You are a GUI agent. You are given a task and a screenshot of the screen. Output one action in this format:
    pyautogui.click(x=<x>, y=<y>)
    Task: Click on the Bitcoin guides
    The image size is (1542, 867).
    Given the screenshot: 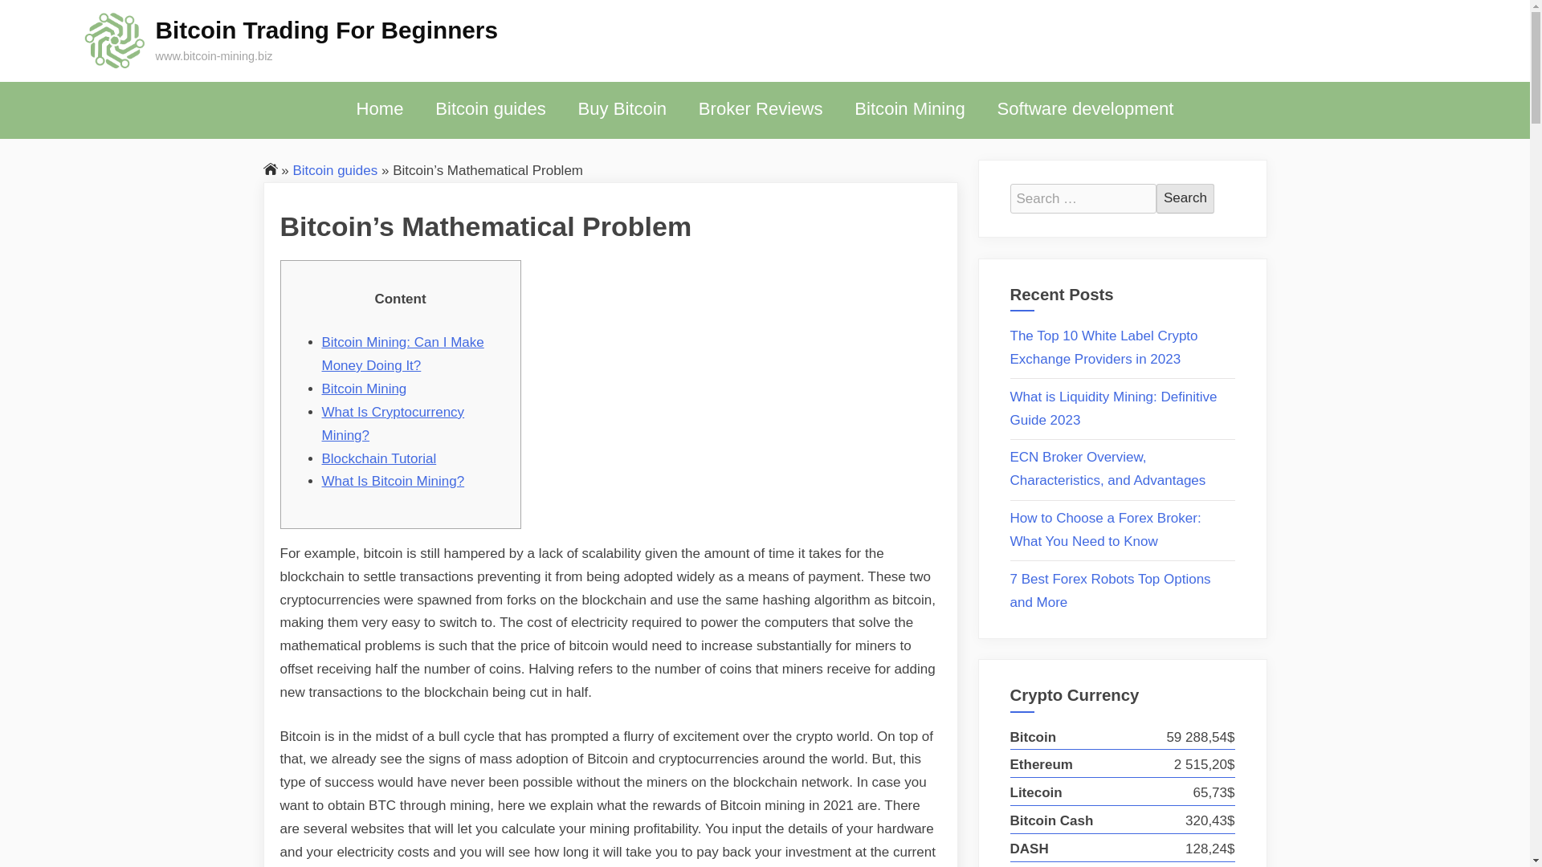 What is the action you would take?
    pyautogui.click(x=490, y=109)
    